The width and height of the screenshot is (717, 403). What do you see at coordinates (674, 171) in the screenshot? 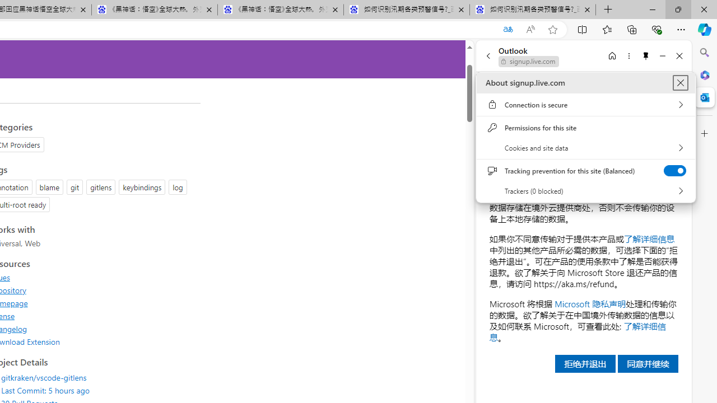
I see `Tracking prevention for this site (Balanced)` at bounding box center [674, 171].